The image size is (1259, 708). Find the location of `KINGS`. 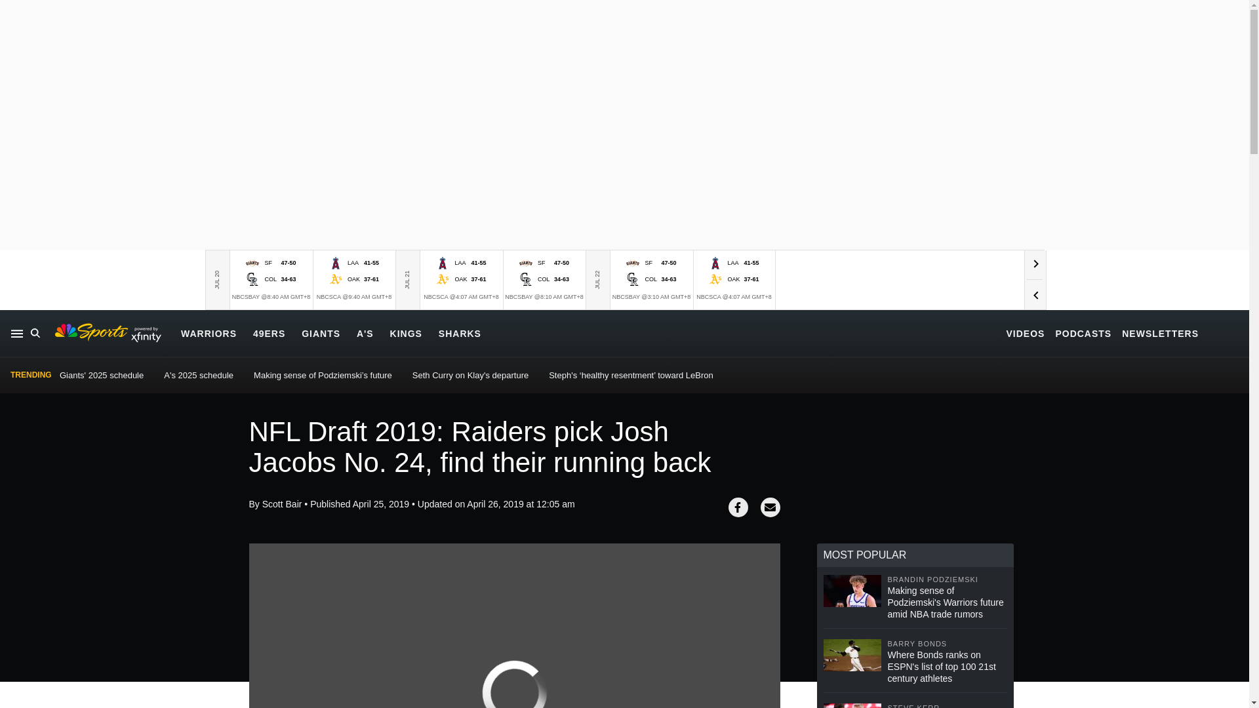

KINGS is located at coordinates (406, 333).